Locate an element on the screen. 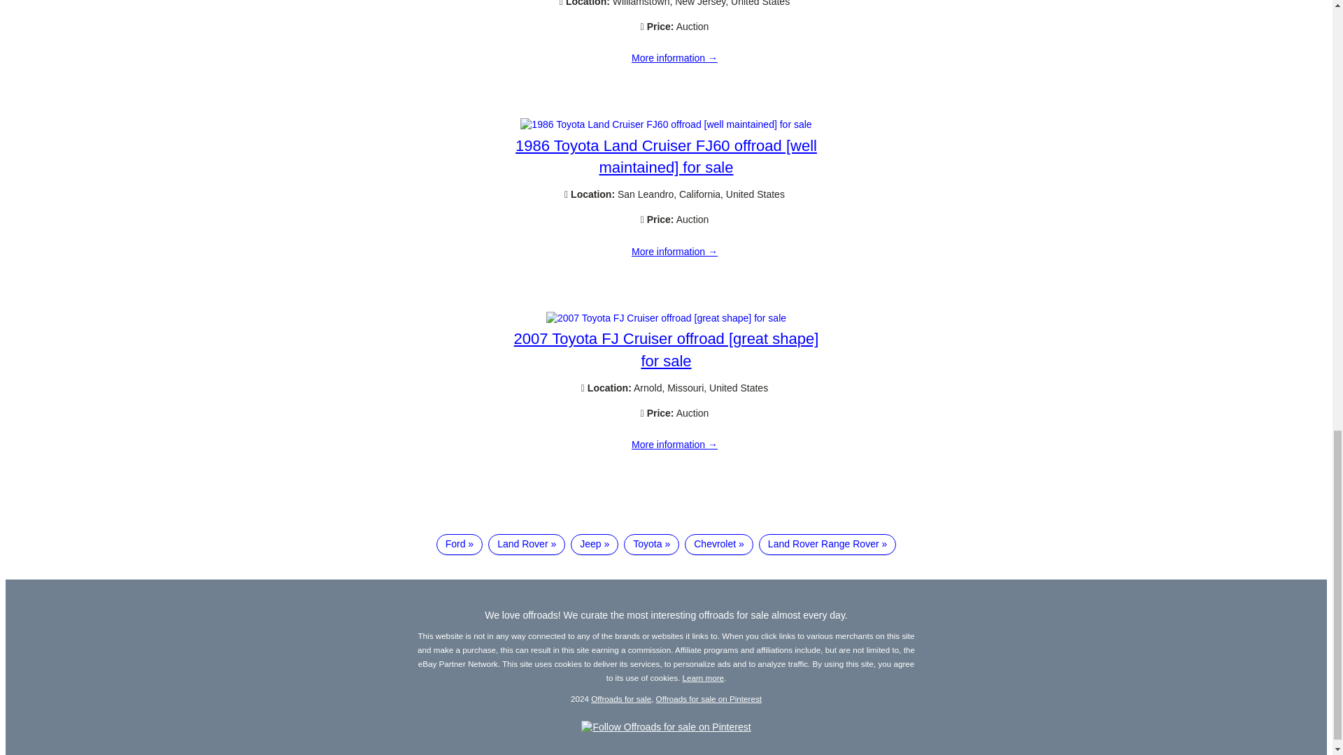 Image resolution: width=1343 pixels, height=755 pixels. 1987 Toyota Land Cruiser FJ60 for sale is located at coordinates (674, 58).